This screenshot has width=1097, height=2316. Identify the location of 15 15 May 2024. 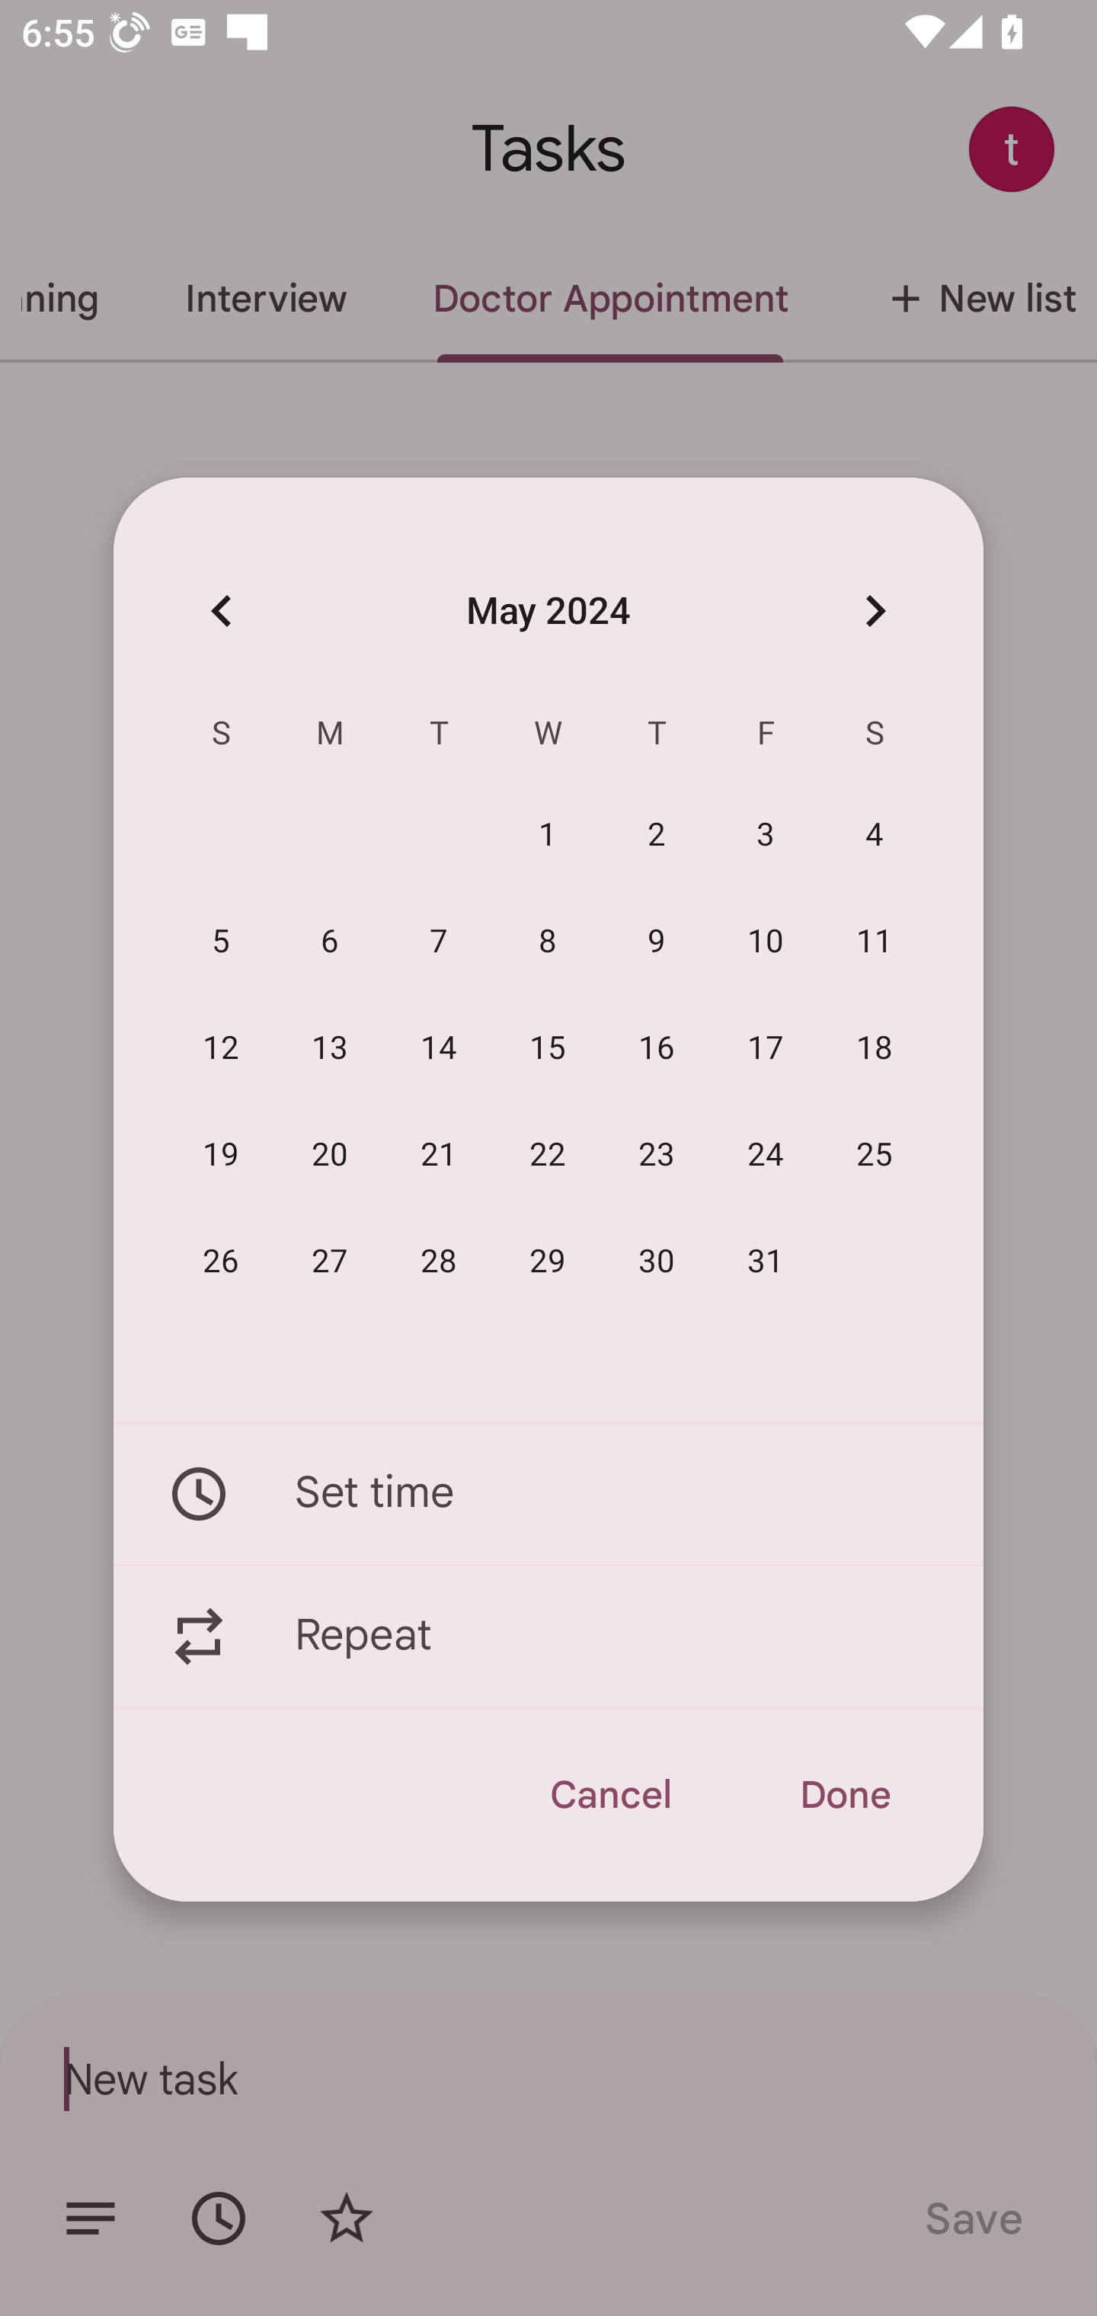
(548, 1049).